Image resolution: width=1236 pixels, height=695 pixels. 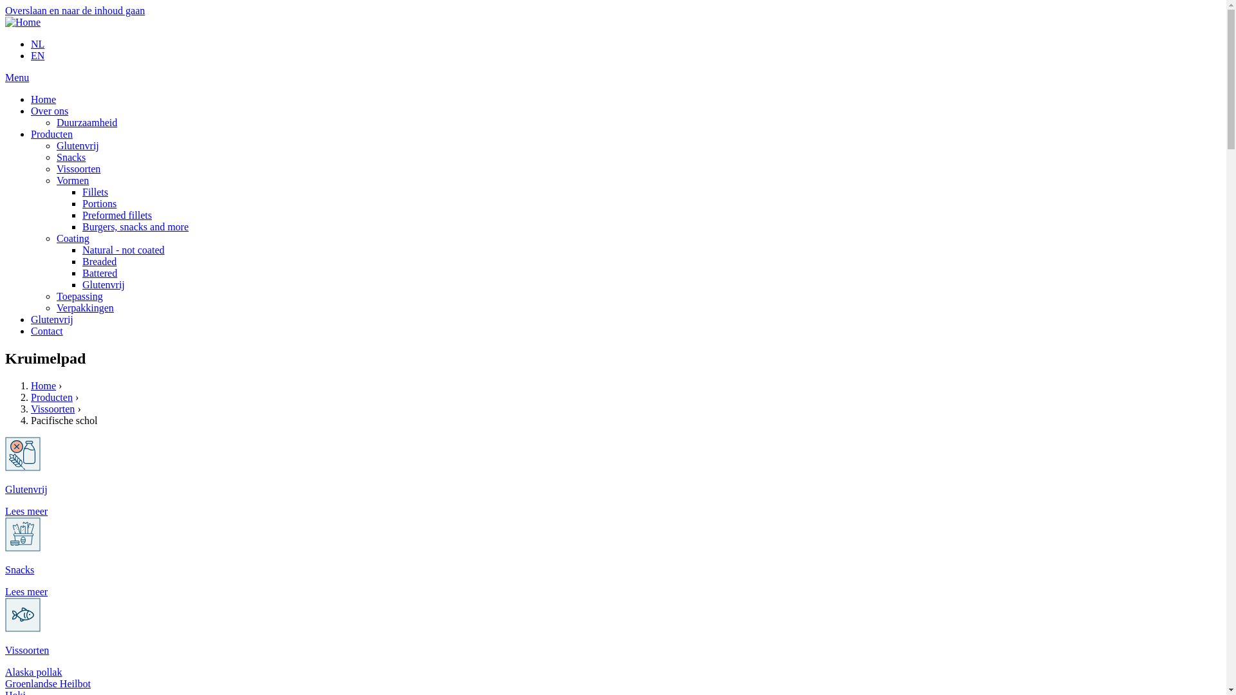 I want to click on Coating, so click(x=73, y=238).